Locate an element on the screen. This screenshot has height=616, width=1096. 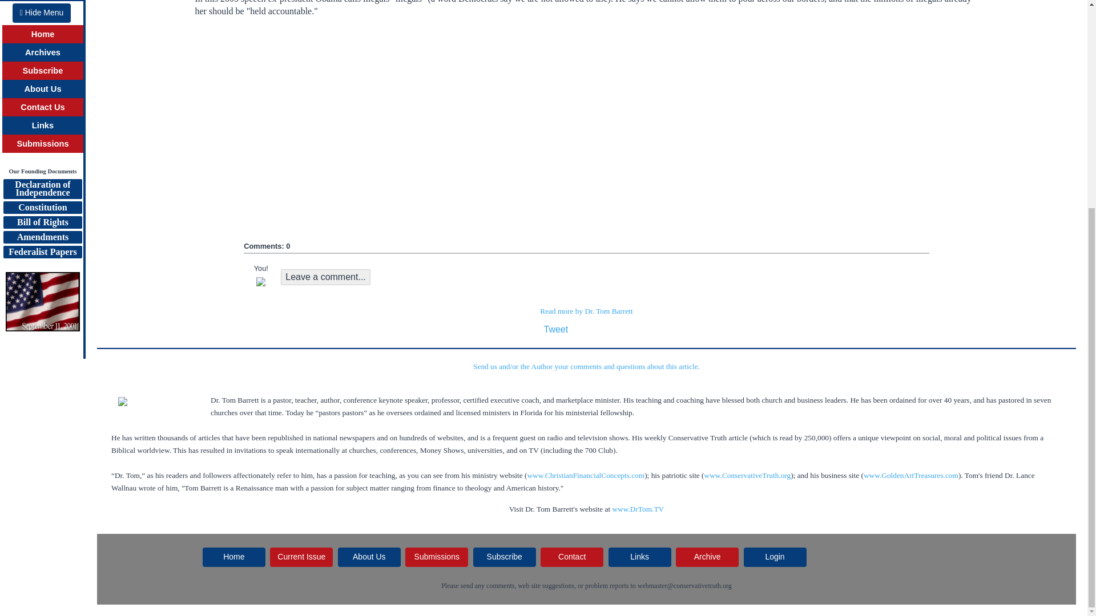
Submissions is located at coordinates (42, 6).